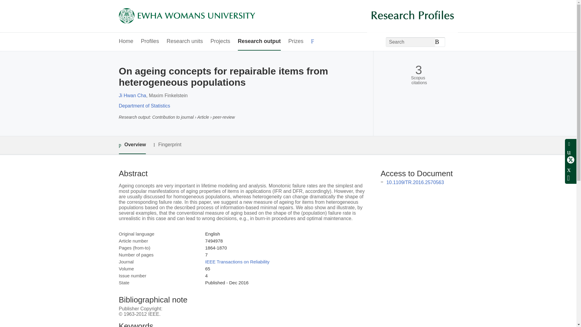 This screenshot has height=327, width=581. Describe the element at coordinates (186, 16) in the screenshot. I see `Ewha Womans University Home` at that location.